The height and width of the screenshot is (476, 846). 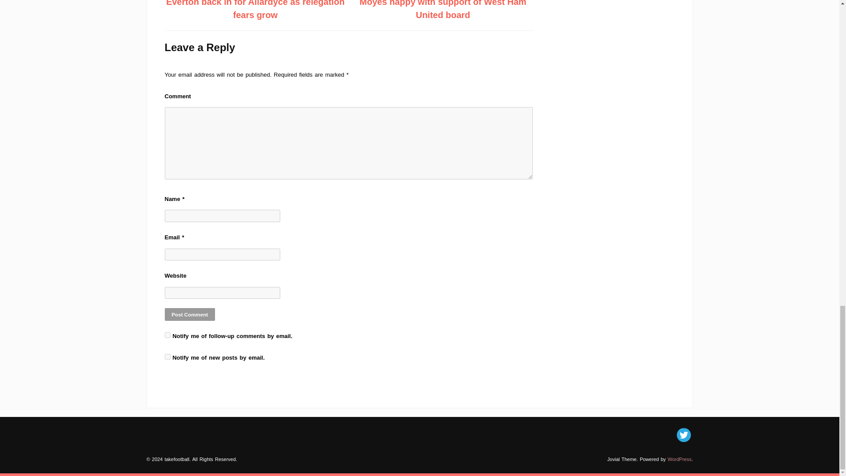 I want to click on subscribe, so click(x=167, y=335).